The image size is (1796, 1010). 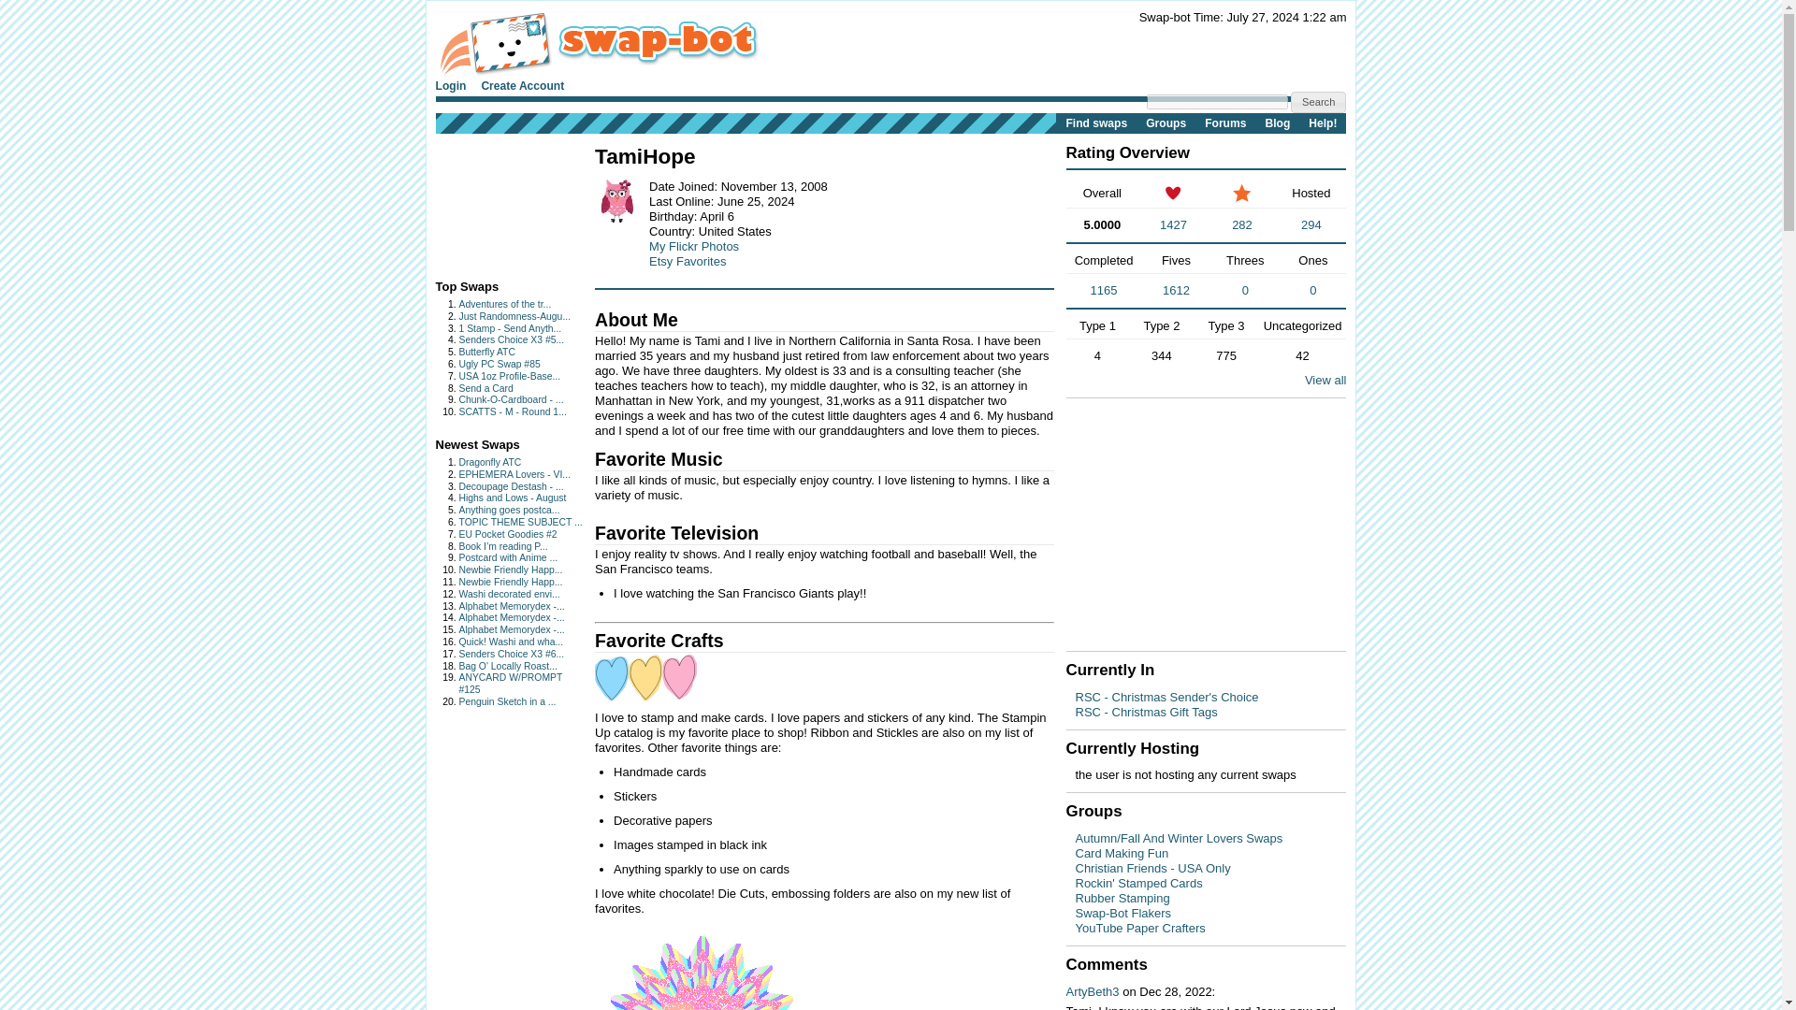 What do you see at coordinates (1319, 102) in the screenshot?
I see `Search` at bounding box center [1319, 102].